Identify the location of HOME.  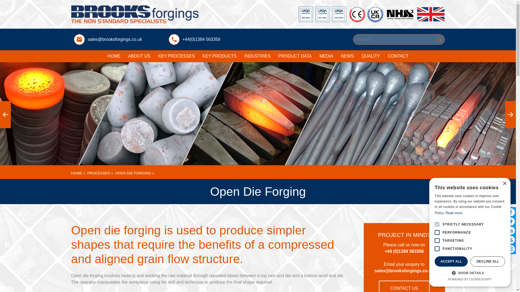
(114, 56).